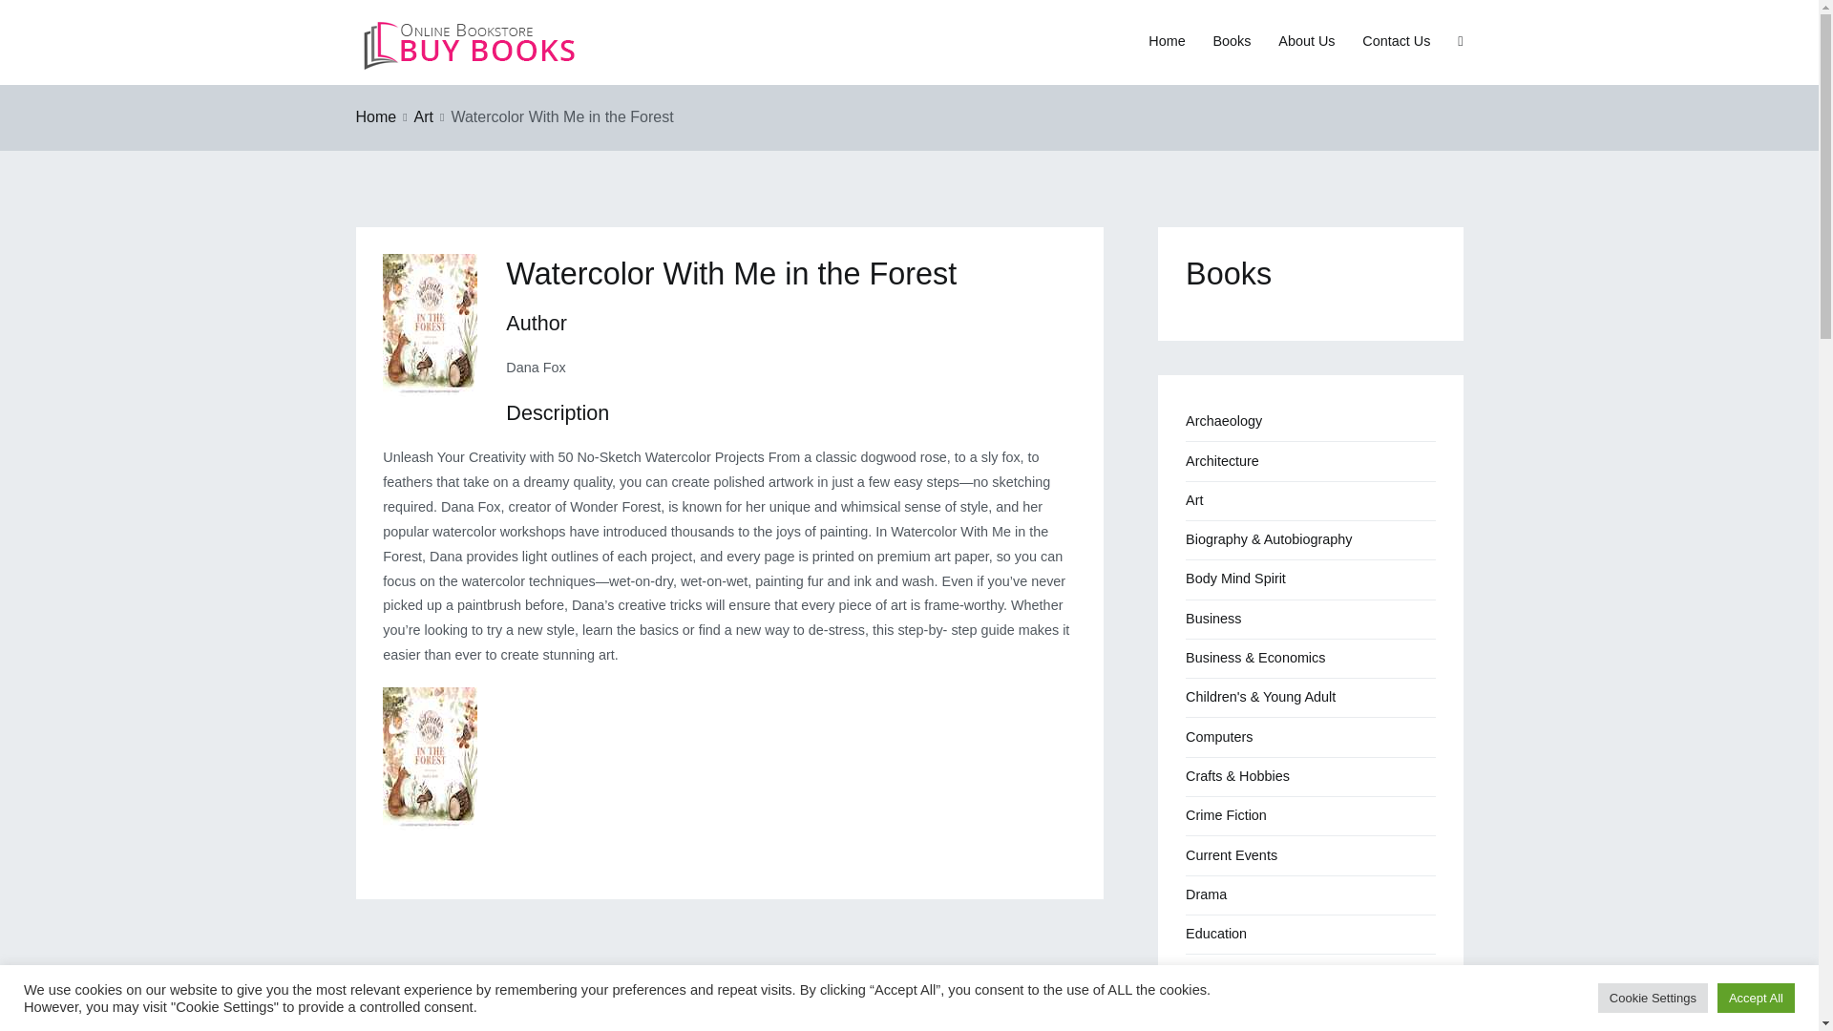 The width and height of the screenshot is (1833, 1031). I want to click on Art, so click(423, 116).